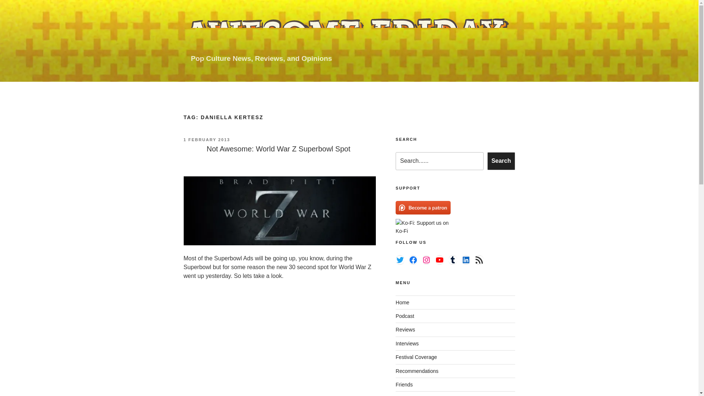  What do you see at coordinates (404, 385) in the screenshot?
I see `Friends` at bounding box center [404, 385].